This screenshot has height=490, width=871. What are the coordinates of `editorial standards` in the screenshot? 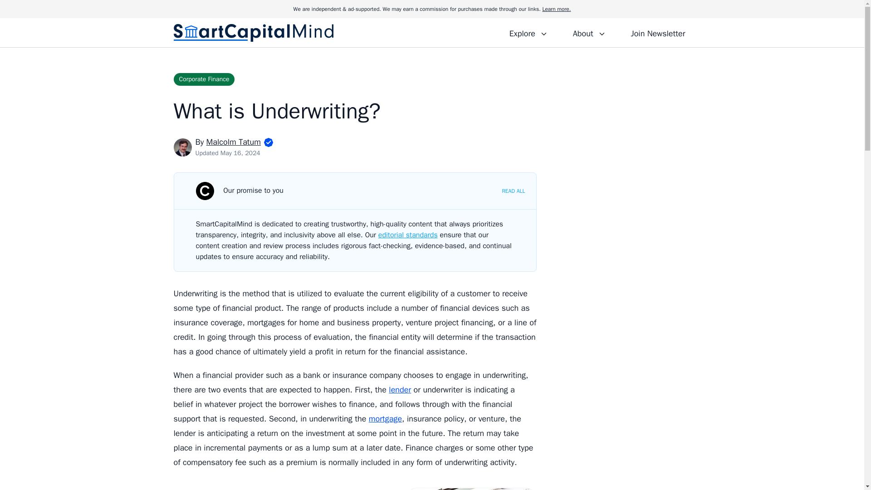 It's located at (408, 235).